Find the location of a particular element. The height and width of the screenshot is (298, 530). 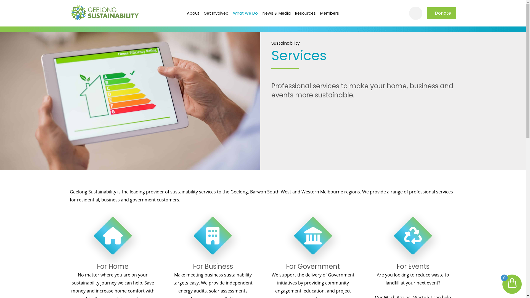

Get Involved is located at coordinates (216, 13).